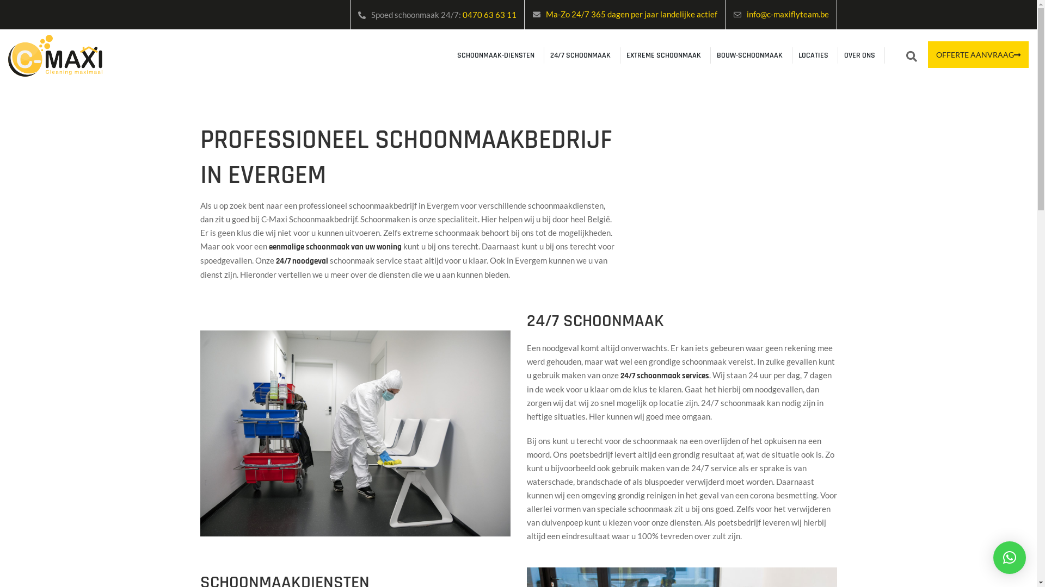 The image size is (1045, 587). Describe the element at coordinates (496, 55) in the screenshot. I see `SCHOONMAAK-DIENSTEN` at that location.